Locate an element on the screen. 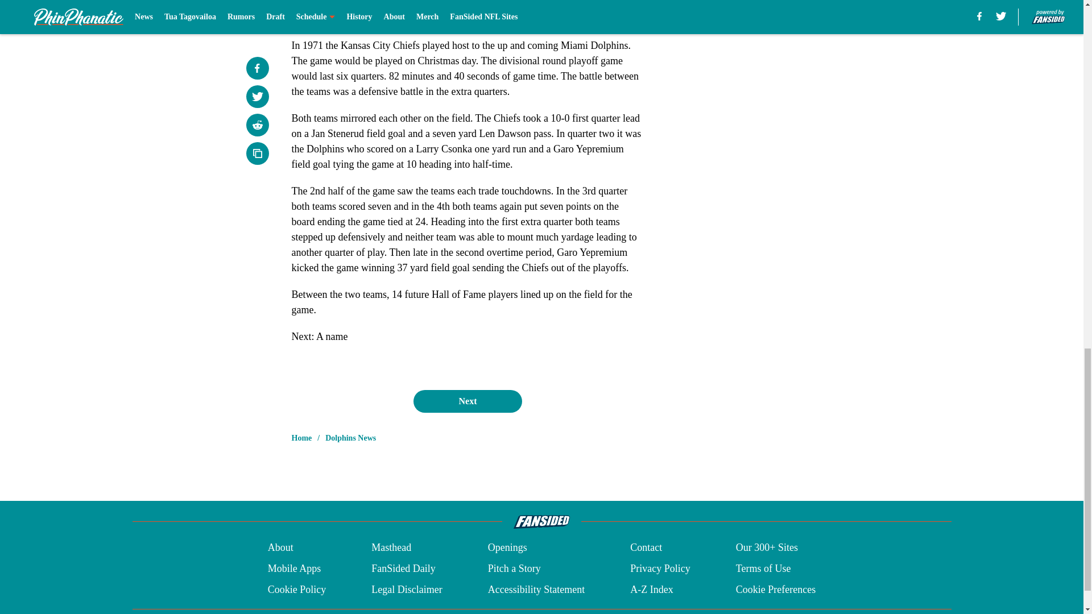  Privacy Policy is located at coordinates (660, 569).